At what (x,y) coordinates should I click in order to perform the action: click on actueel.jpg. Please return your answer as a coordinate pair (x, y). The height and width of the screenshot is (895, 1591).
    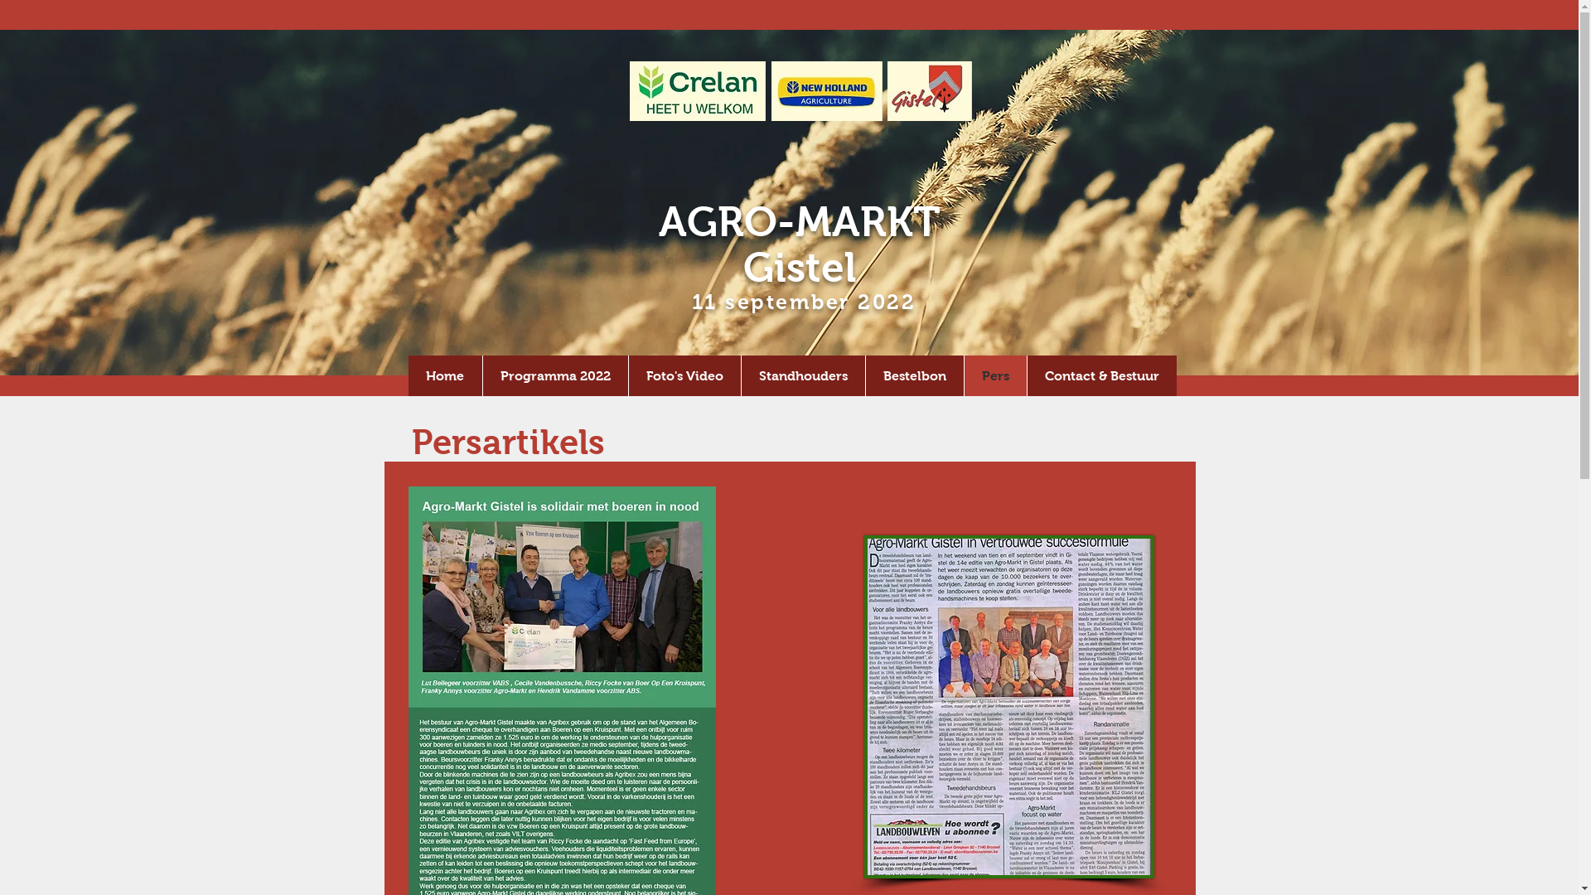
    Looking at the image, I should click on (1008, 707).